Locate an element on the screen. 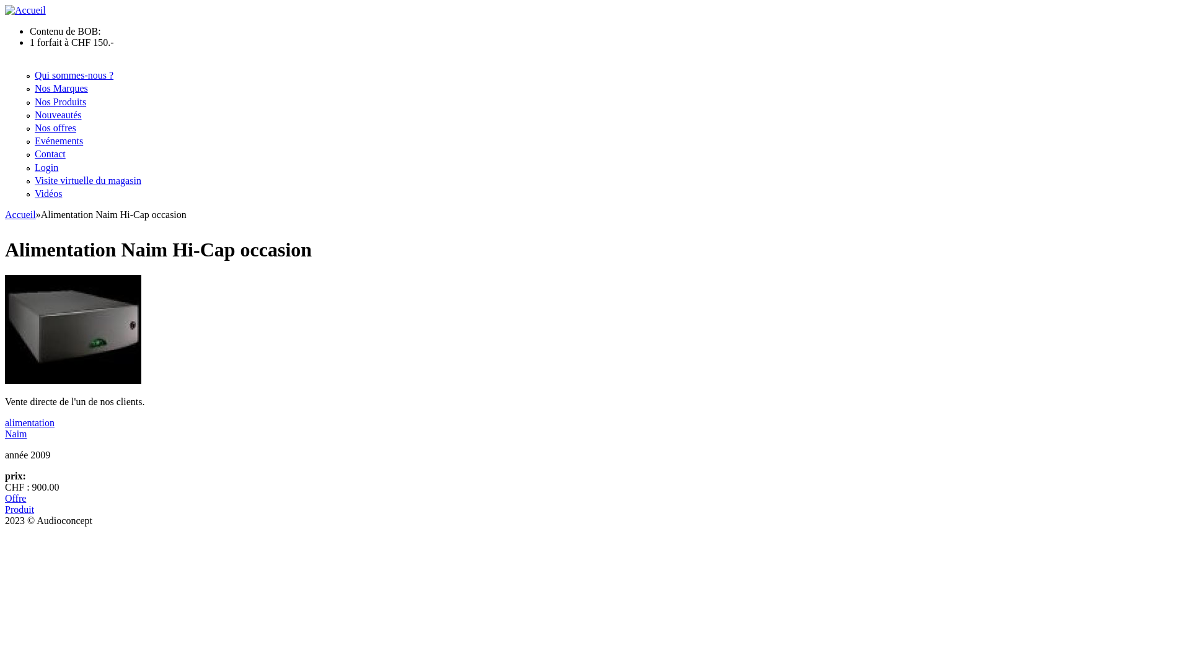 The image size is (1190, 669). Nos Produits is located at coordinates (61, 102).